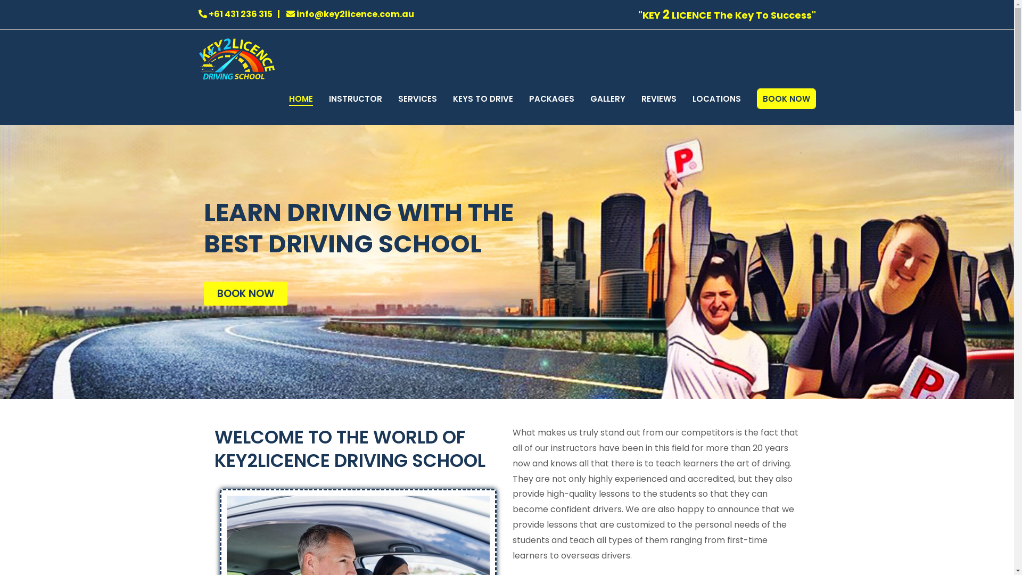 The height and width of the screenshot is (575, 1022). What do you see at coordinates (551, 99) in the screenshot?
I see `PACKAGES` at bounding box center [551, 99].